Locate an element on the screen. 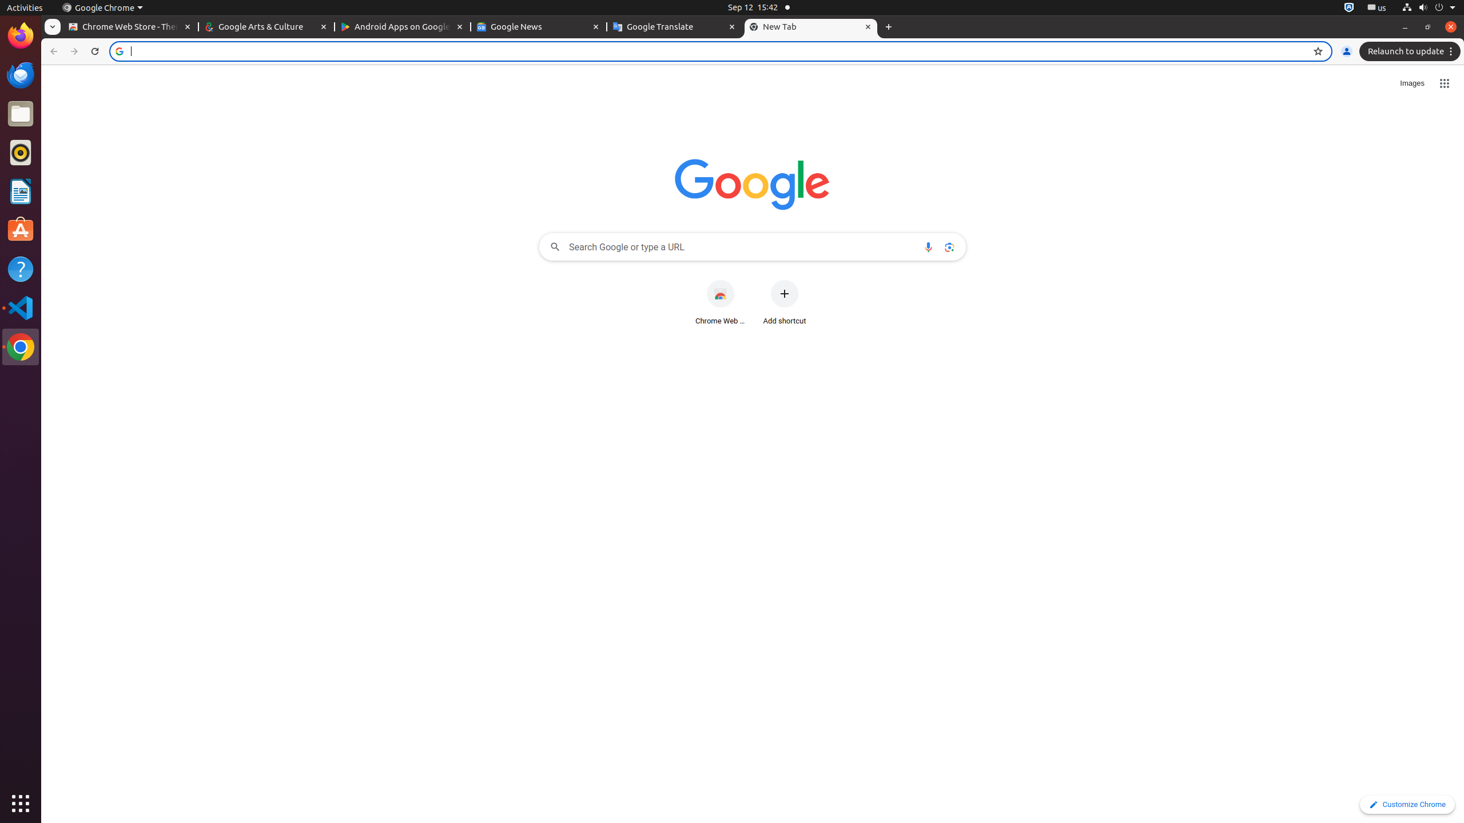 This screenshot has height=823, width=1464. Google apps is located at coordinates (1445, 83).